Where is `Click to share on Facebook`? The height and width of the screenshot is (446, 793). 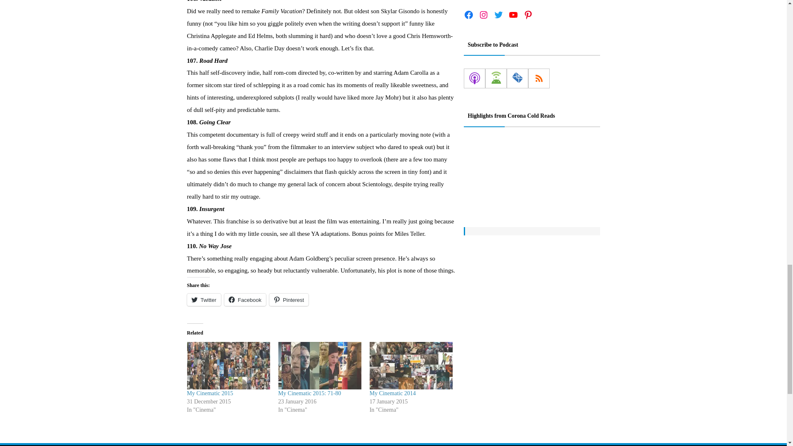 Click to share on Facebook is located at coordinates (245, 299).